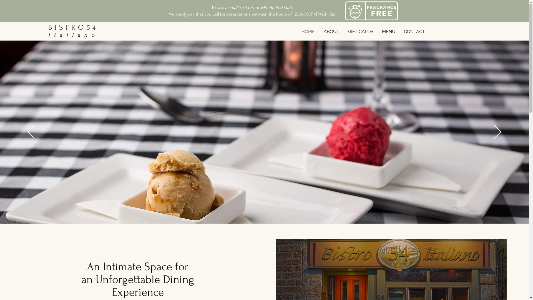 This screenshot has height=300, width=533. What do you see at coordinates (73, 27) in the screenshot?
I see `BISTRO54` at bounding box center [73, 27].